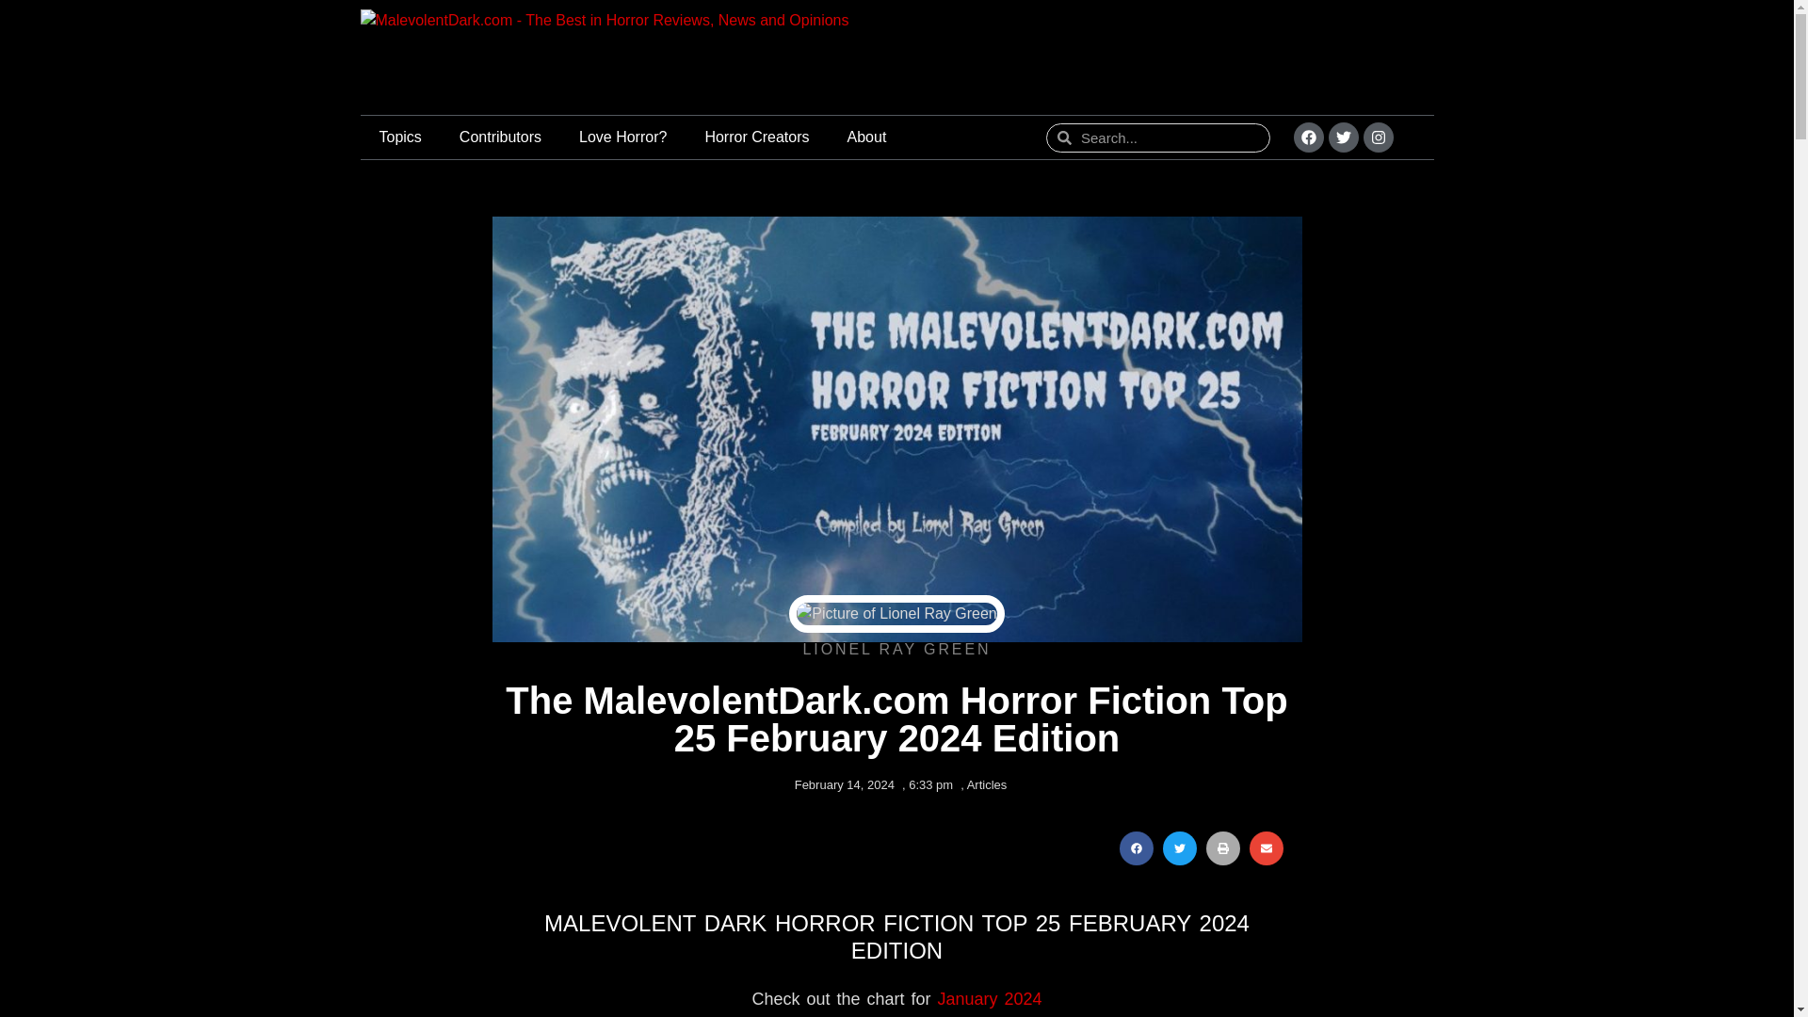 The height and width of the screenshot is (1017, 1808). Describe the element at coordinates (756, 137) in the screenshot. I see `Horror Creators` at that location.